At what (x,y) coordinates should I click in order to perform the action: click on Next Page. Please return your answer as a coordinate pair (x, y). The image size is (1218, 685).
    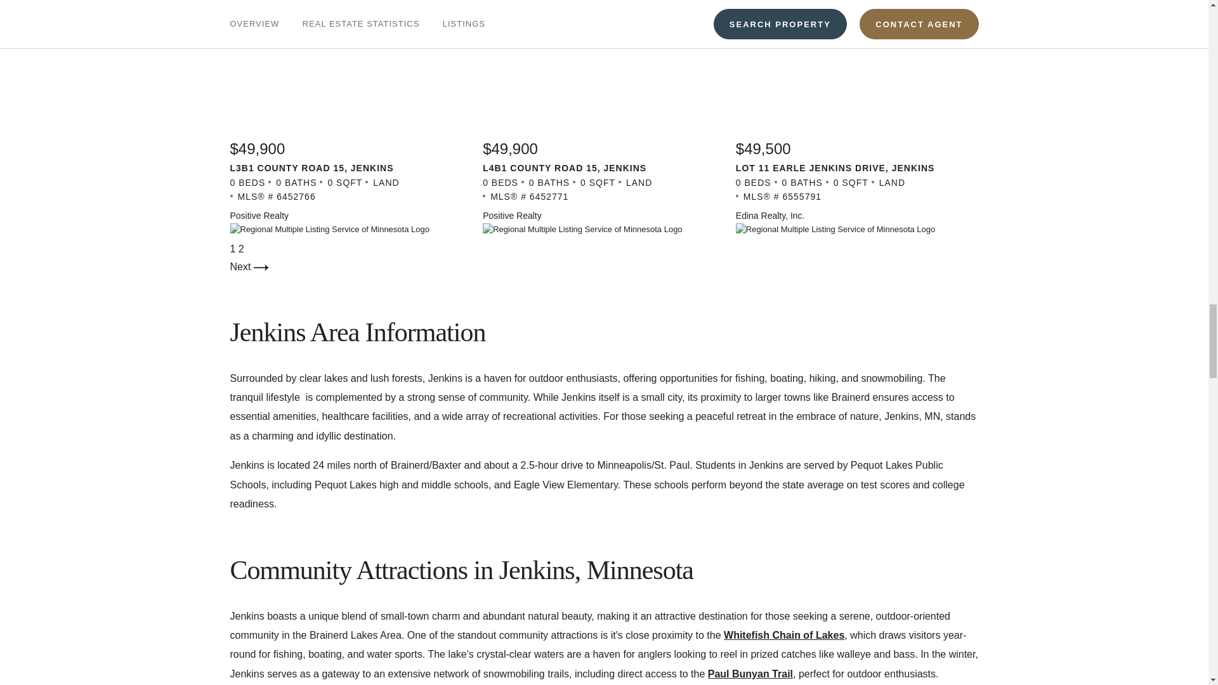
    Looking at the image, I should click on (249, 266).